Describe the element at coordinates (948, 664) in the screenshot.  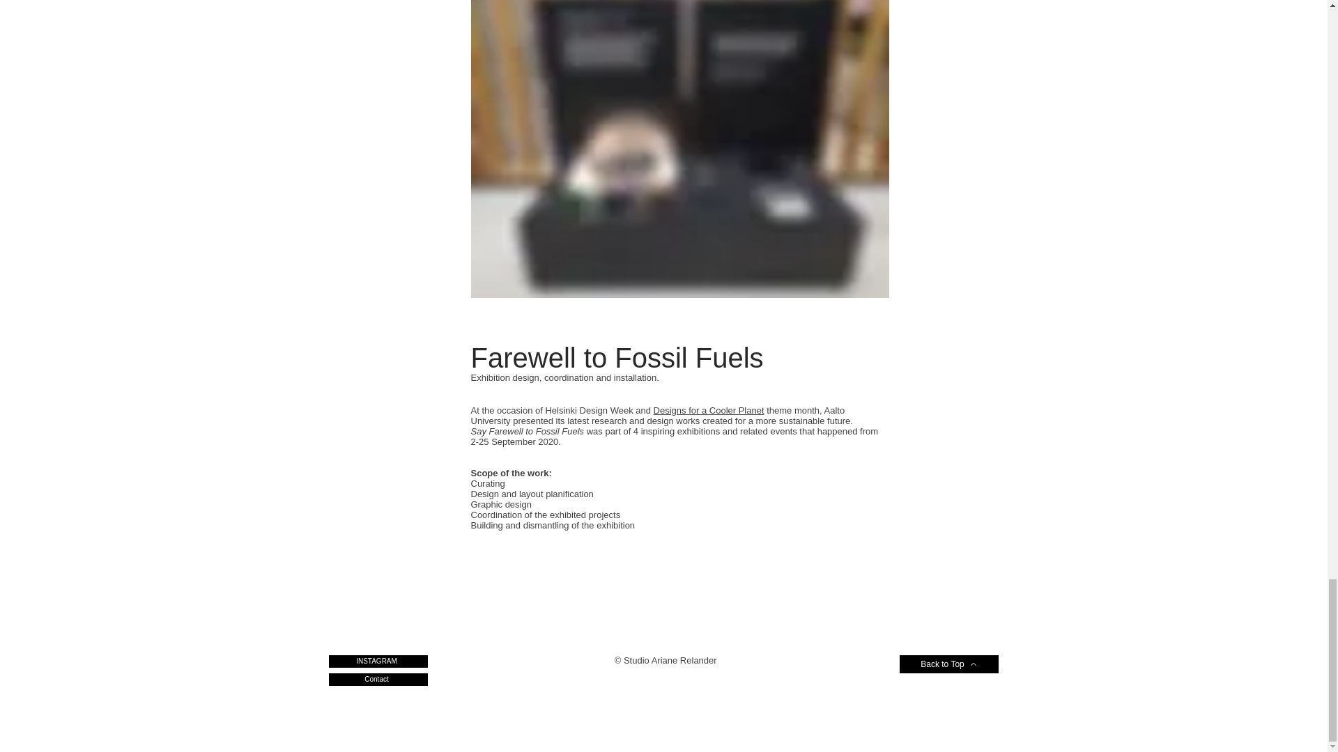
I see `Back to Top` at that location.